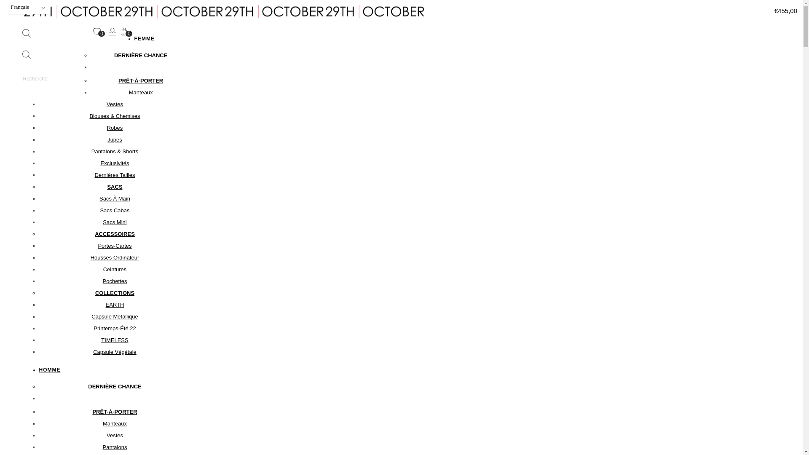  What do you see at coordinates (115, 447) in the screenshot?
I see `Pantalons` at bounding box center [115, 447].